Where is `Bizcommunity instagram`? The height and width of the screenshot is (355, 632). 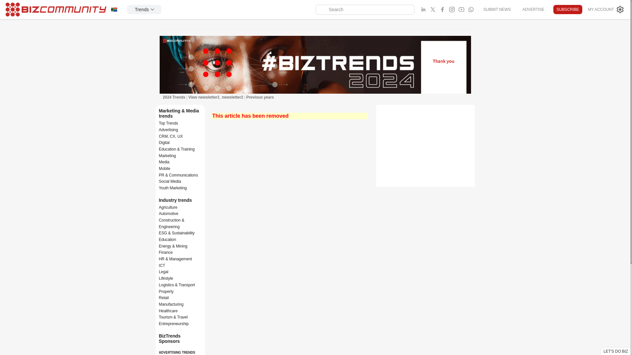 Bizcommunity instagram is located at coordinates (452, 10).